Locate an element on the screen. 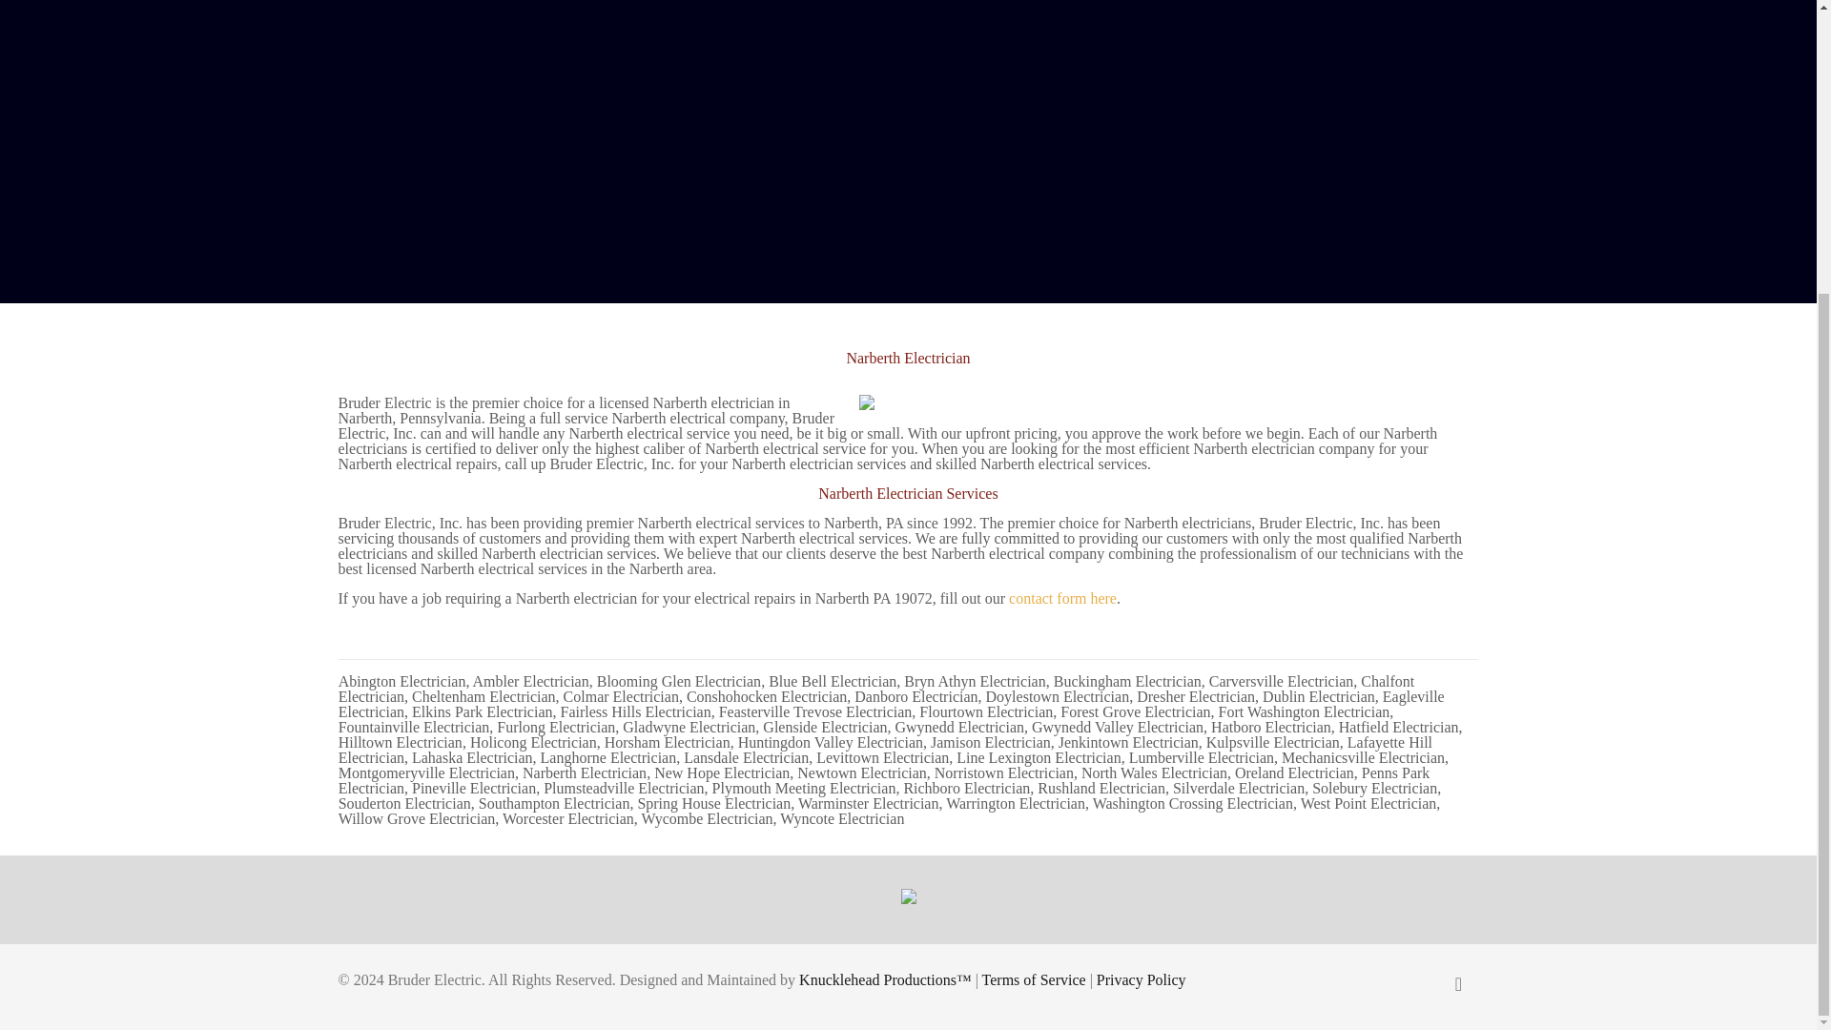 This screenshot has height=1030, width=1831. Facebook is located at coordinates (1350, 979).